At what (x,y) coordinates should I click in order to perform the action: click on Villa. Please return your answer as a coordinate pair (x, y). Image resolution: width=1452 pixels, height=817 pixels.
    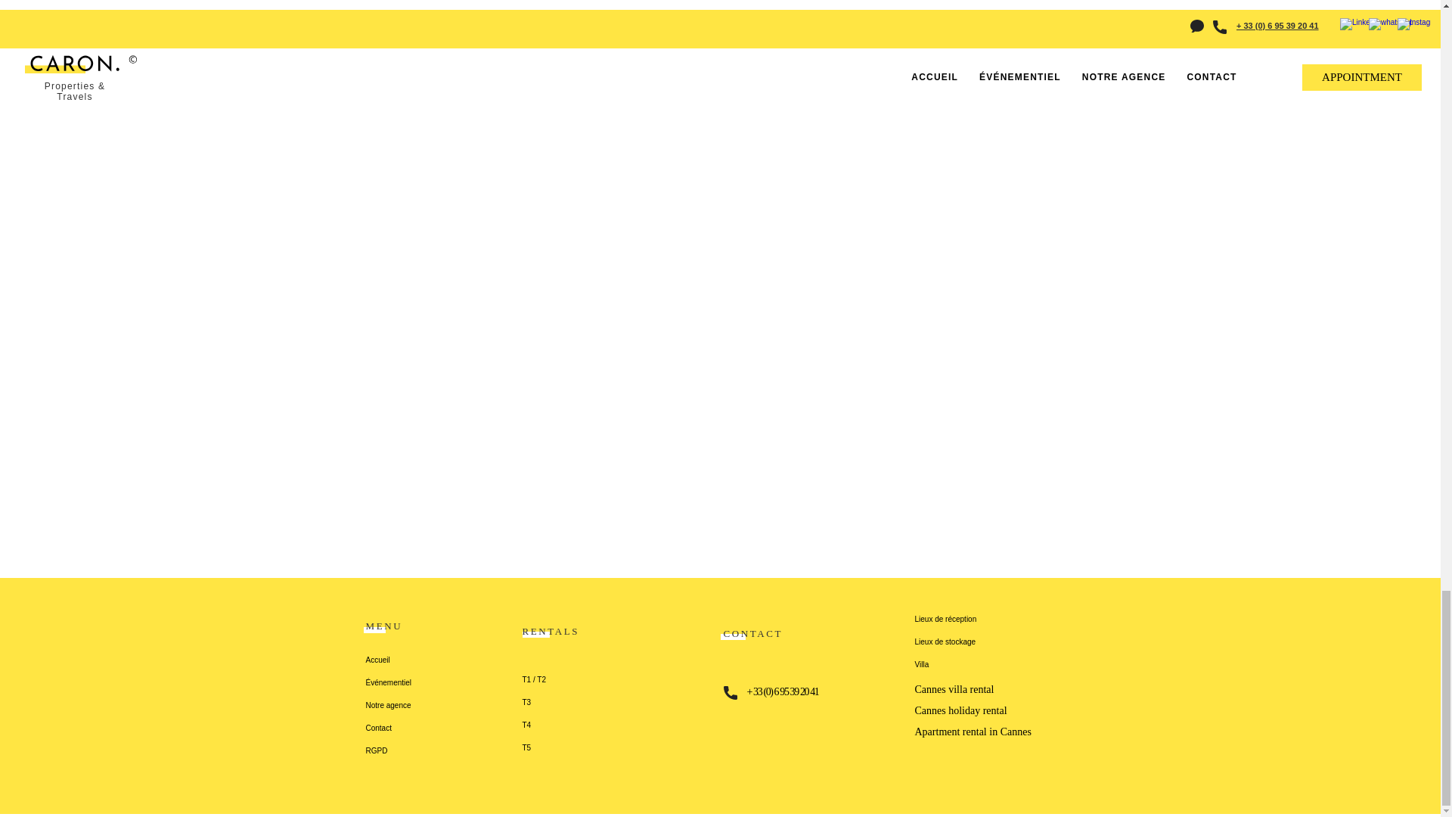
    Looking at the image, I should click on (998, 665).